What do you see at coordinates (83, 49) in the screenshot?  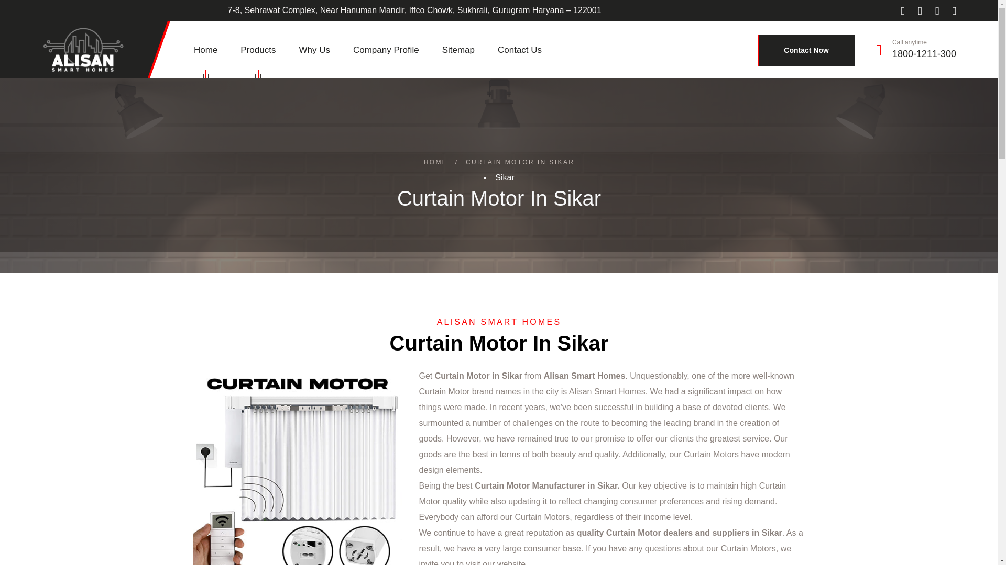 I see `Alisan Smart Homes` at bounding box center [83, 49].